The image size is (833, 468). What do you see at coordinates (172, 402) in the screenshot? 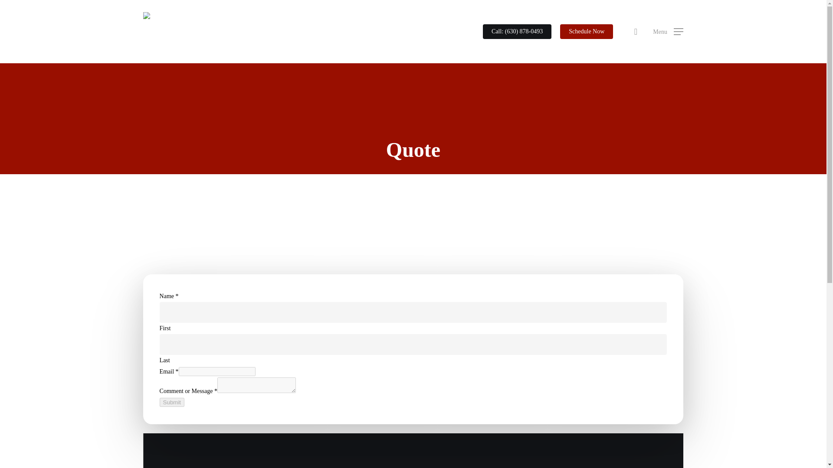
I see `Submit` at bounding box center [172, 402].